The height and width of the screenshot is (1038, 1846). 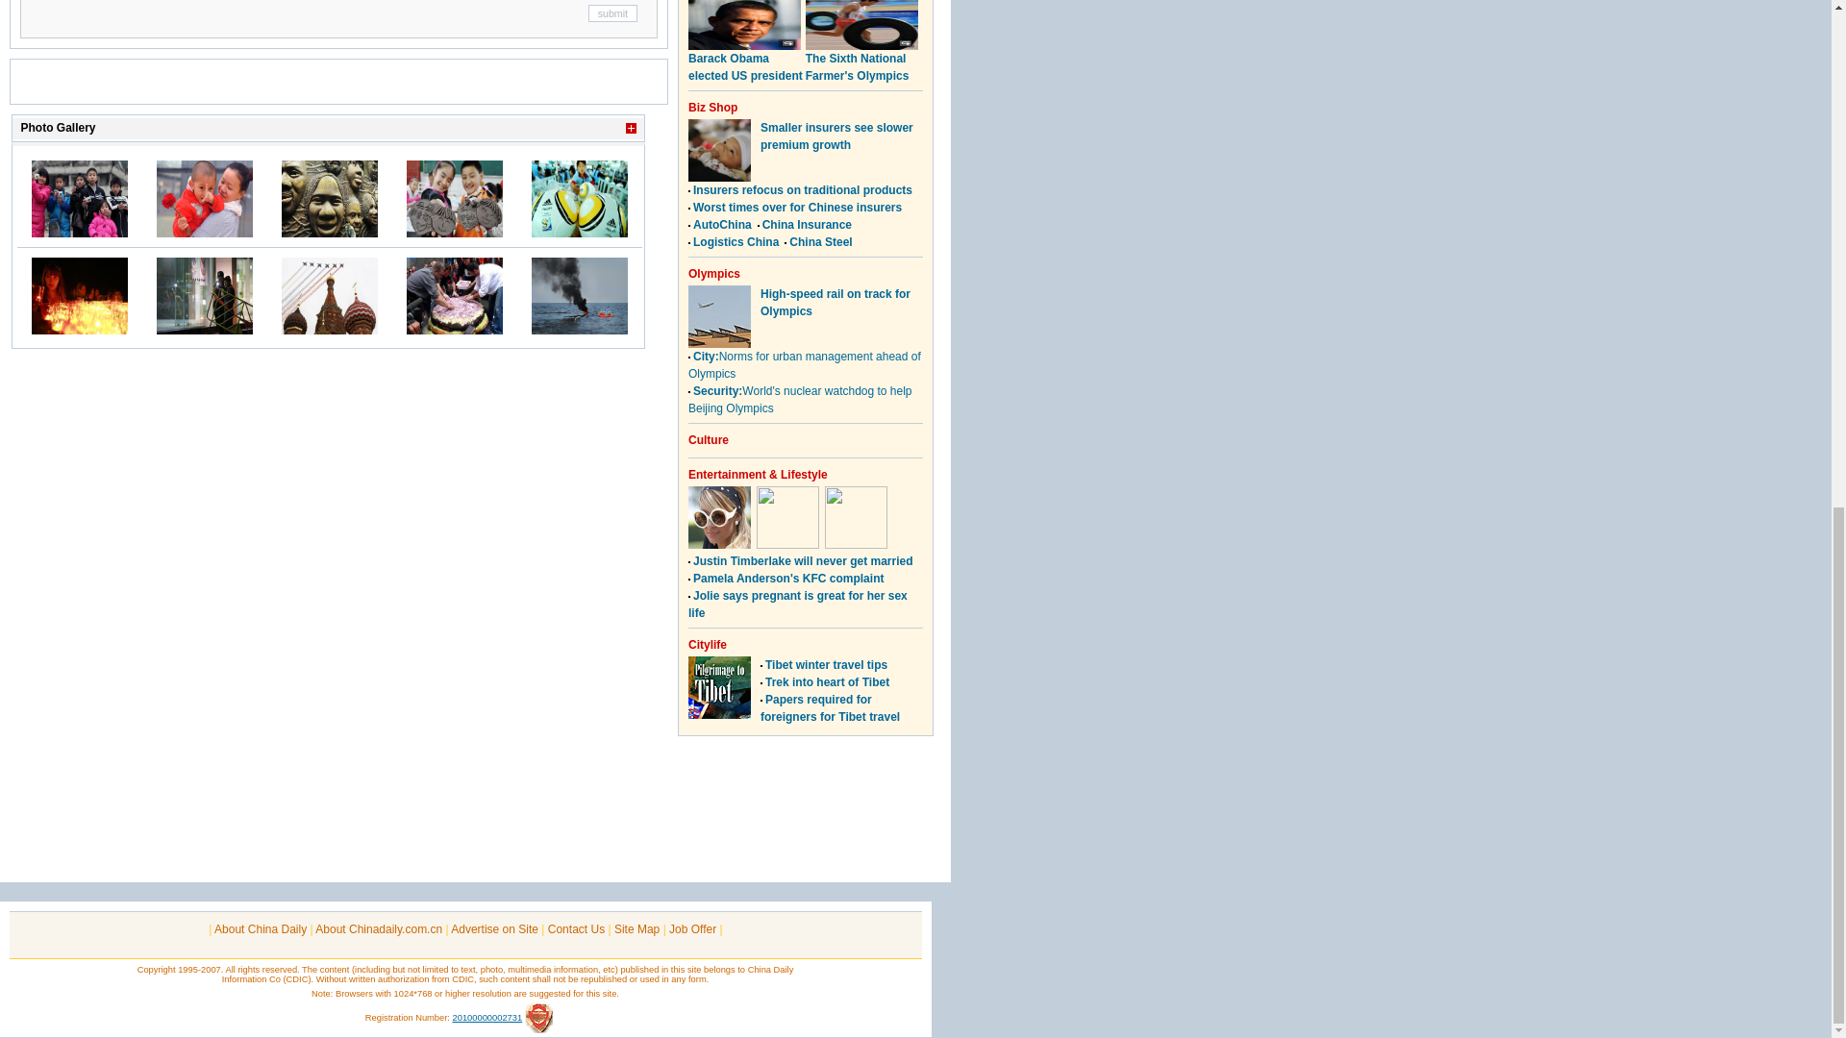 What do you see at coordinates (260, 929) in the screenshot?
I see `About China Daily` at bounding box center [260, 929].